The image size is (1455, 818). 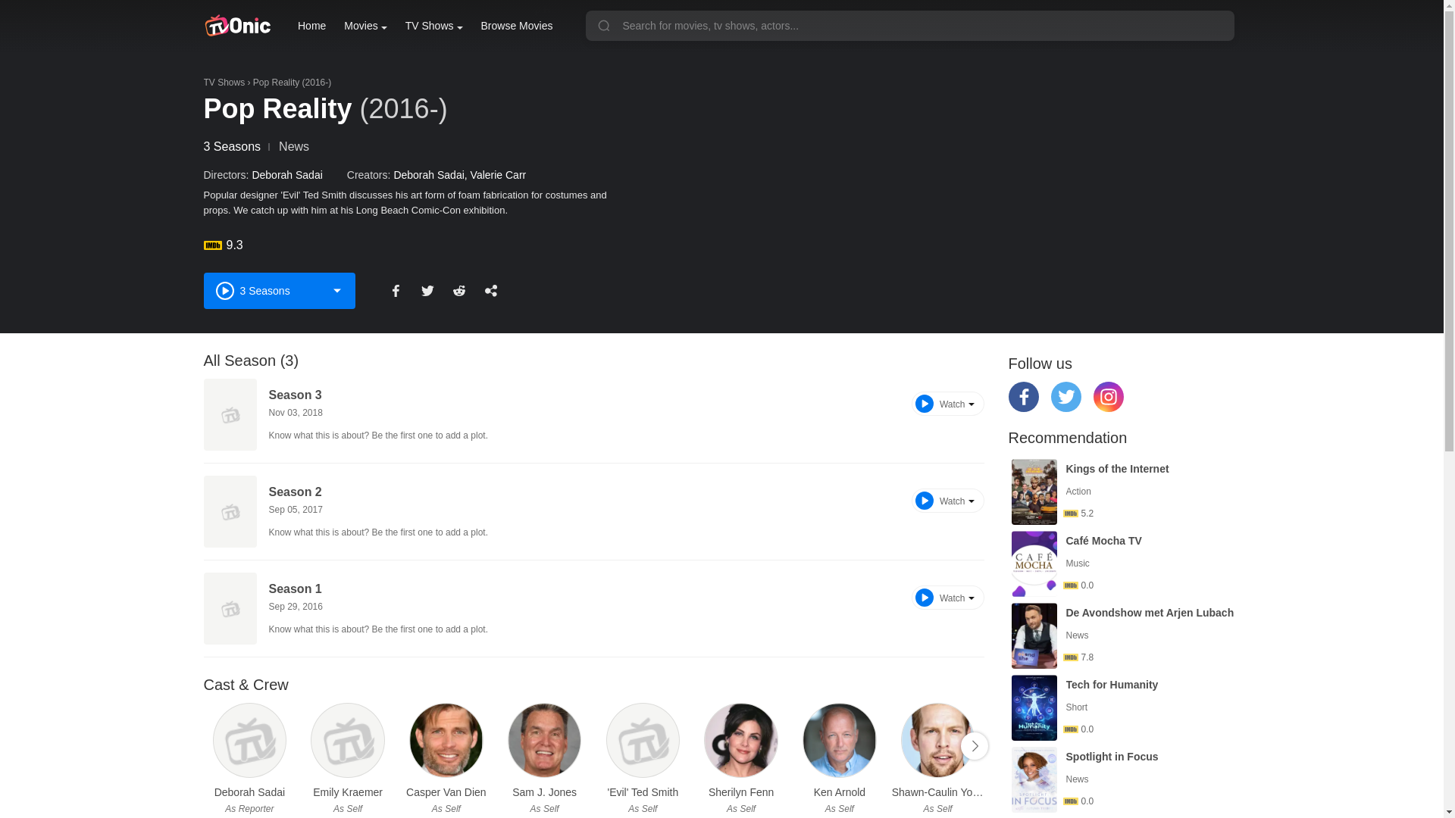 What do you see at coordinates (312, 26) in the screenshot?
I see `Home` at bounding box center [312, 26].